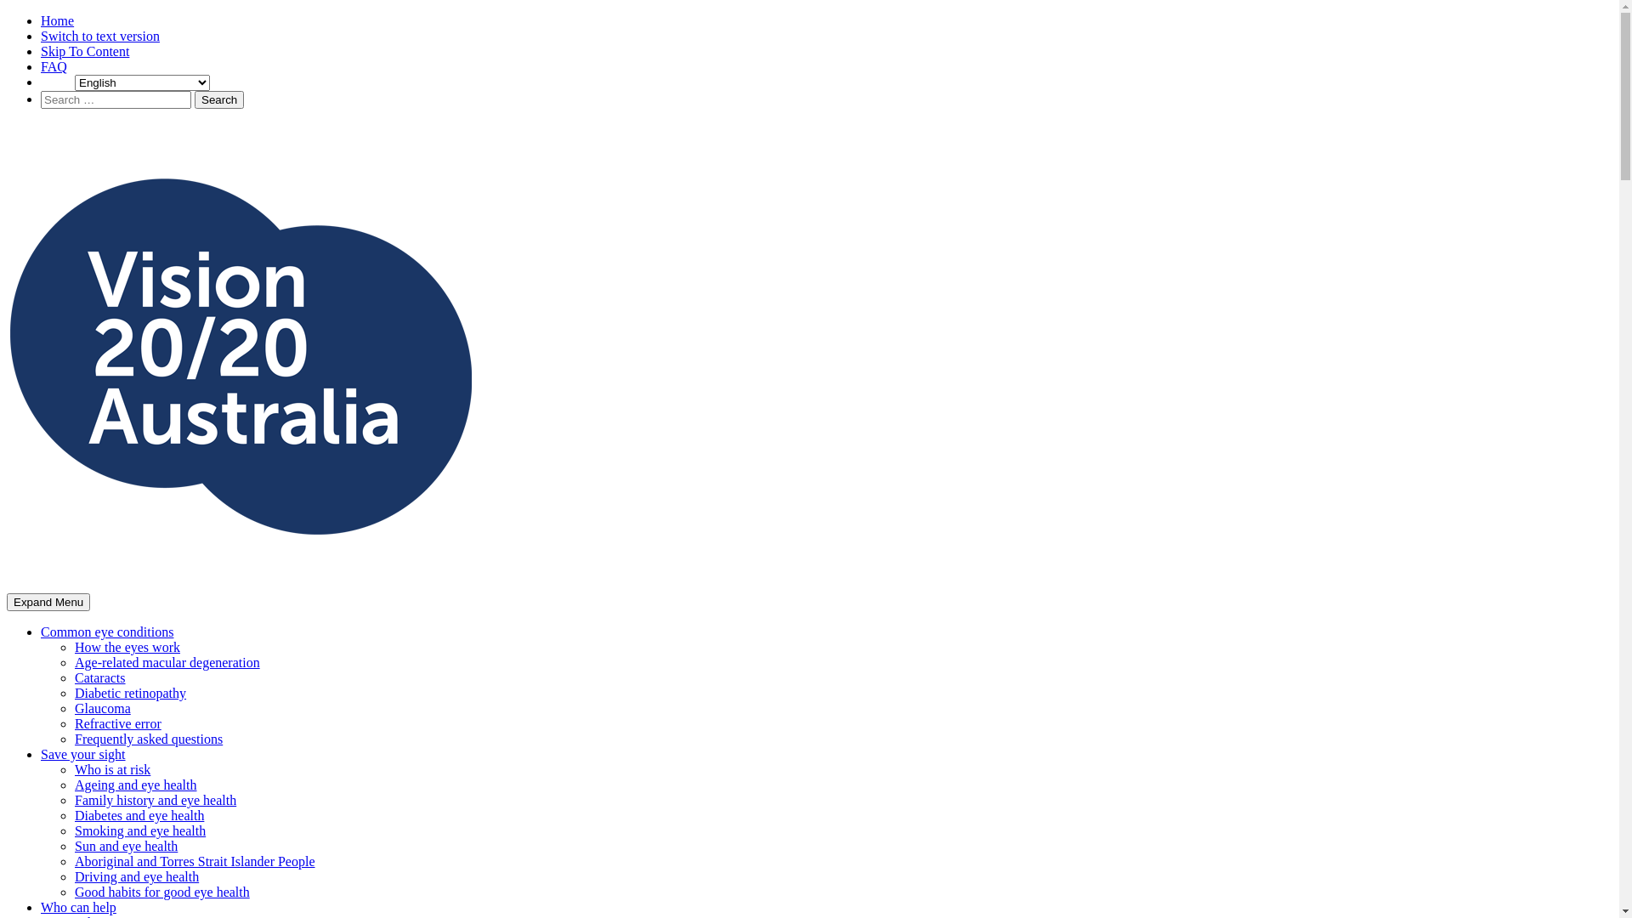  What do you see at coordinates (156, 801) in the screenshot?
I see `Family history and eye health` at bounding box center [156, 801].